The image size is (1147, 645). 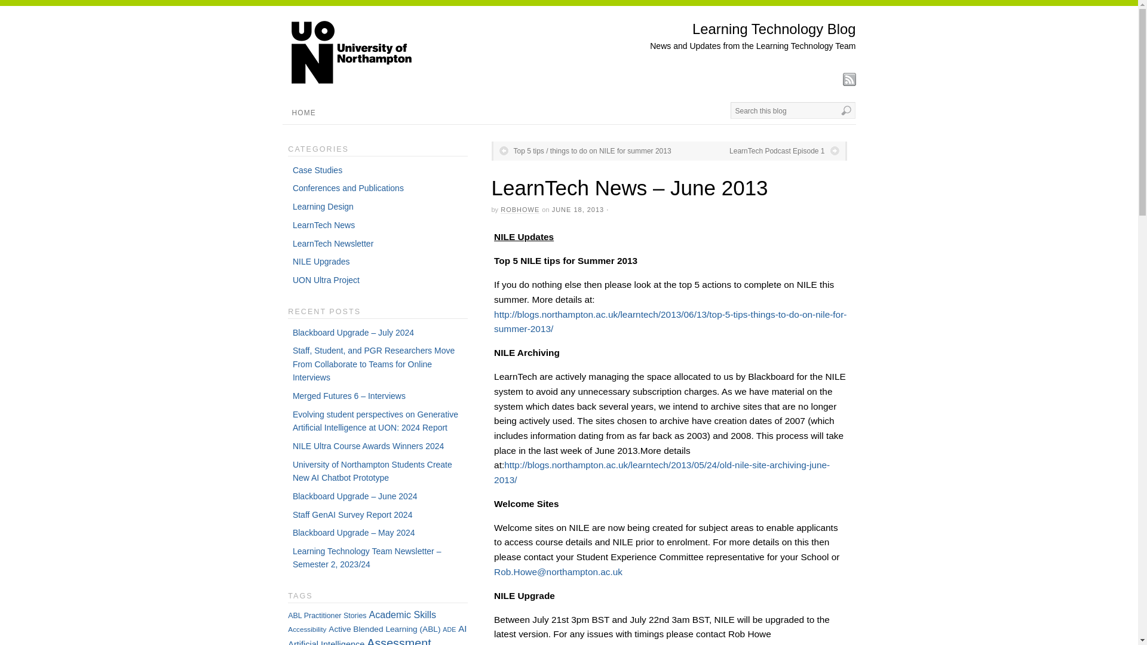 I want to click on ROBHOWE, so click(x=520, y=209).